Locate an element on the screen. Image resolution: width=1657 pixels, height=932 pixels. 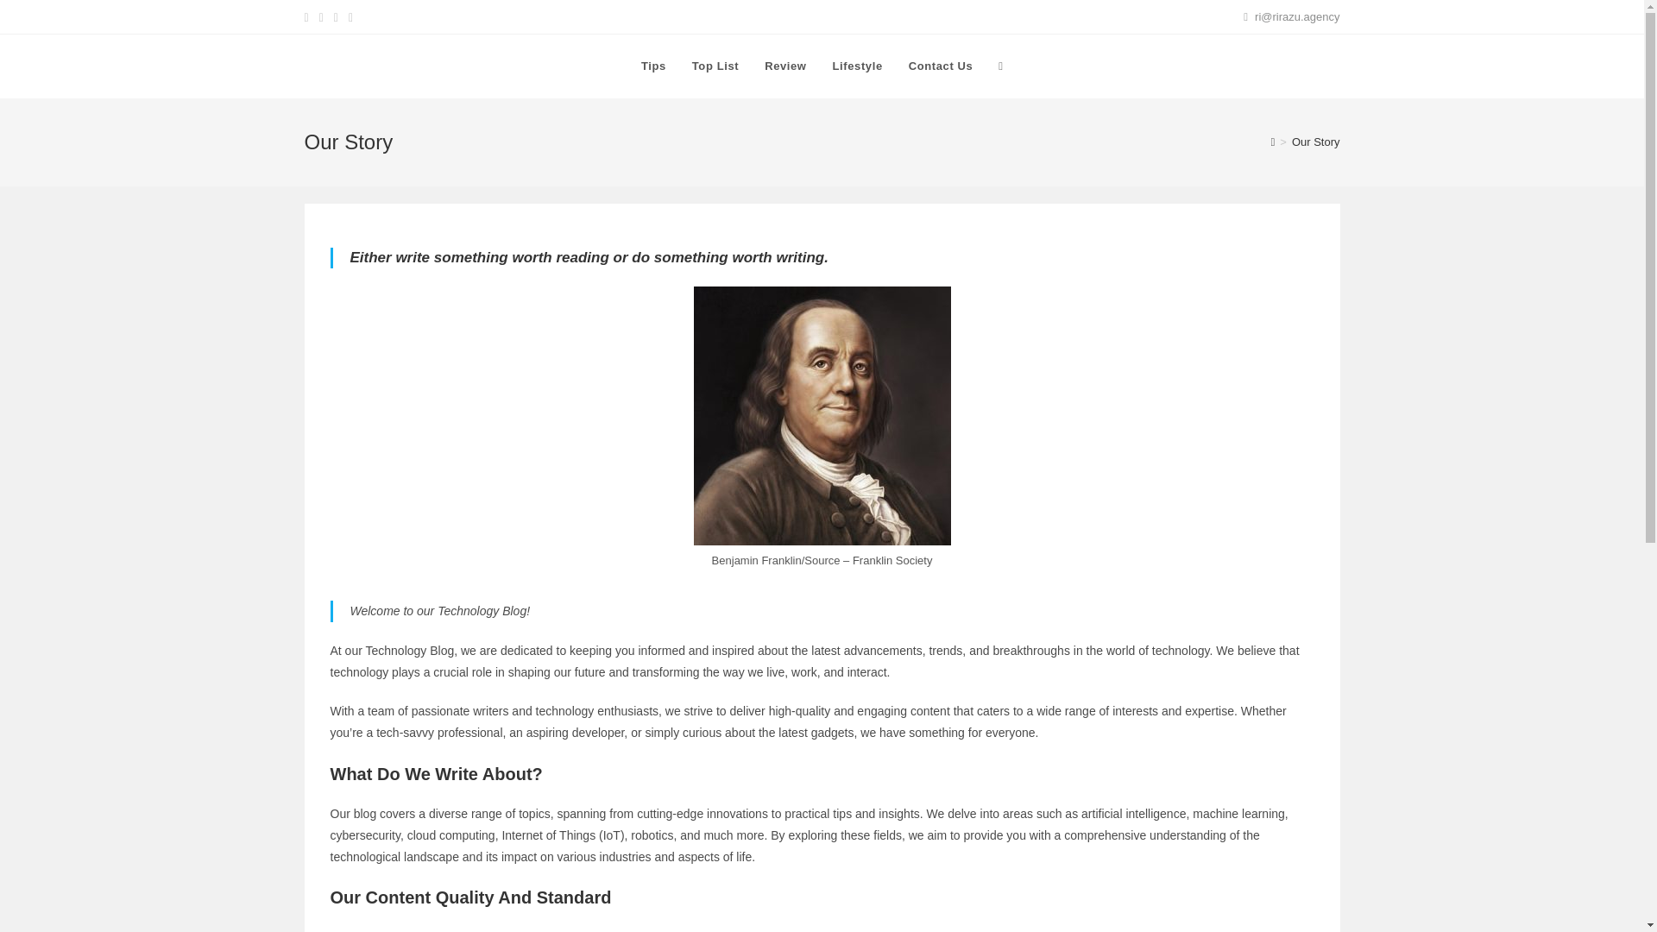
Top List is located at coordinates (715, 66).